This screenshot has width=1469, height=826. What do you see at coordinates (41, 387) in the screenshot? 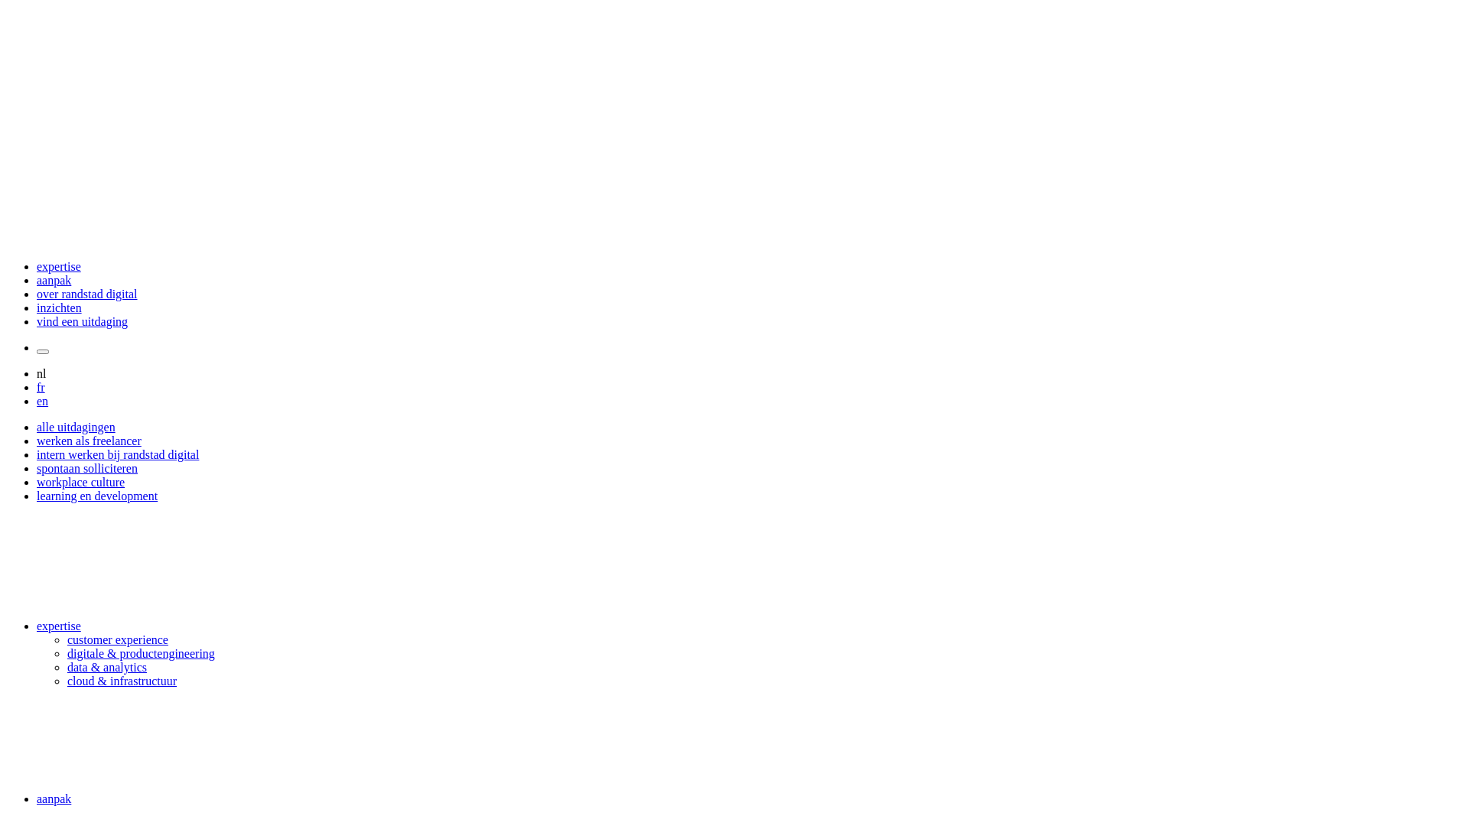
I see `fr` at bounding box center [41, 387].